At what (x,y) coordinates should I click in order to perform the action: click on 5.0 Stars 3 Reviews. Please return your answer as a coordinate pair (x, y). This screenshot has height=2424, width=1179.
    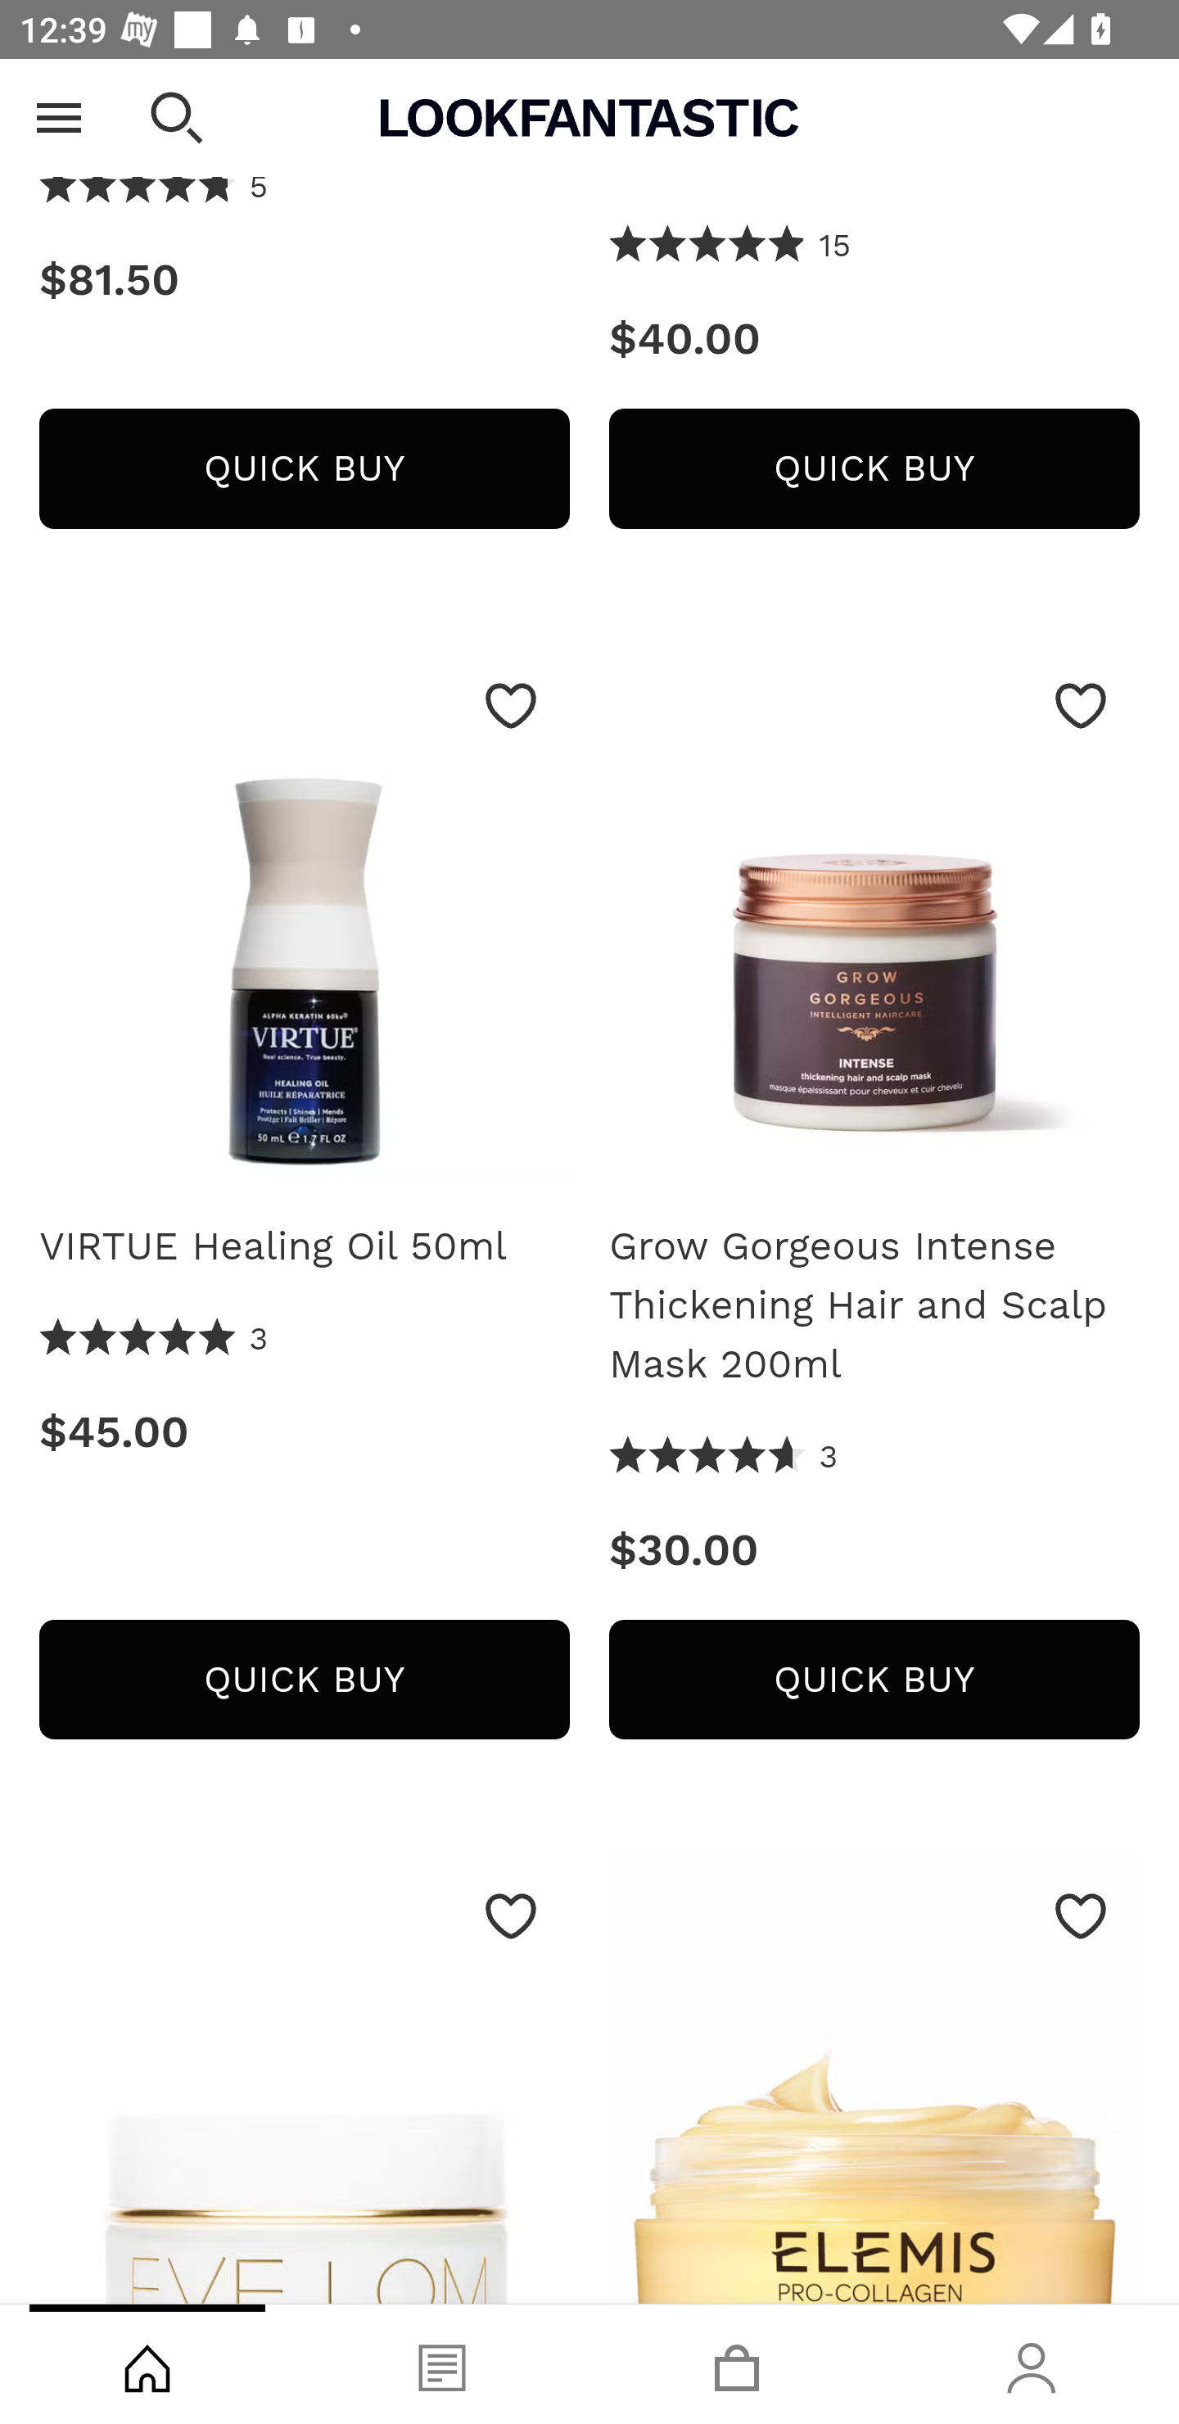
    Looking at the image, I should click on (154, 1340).